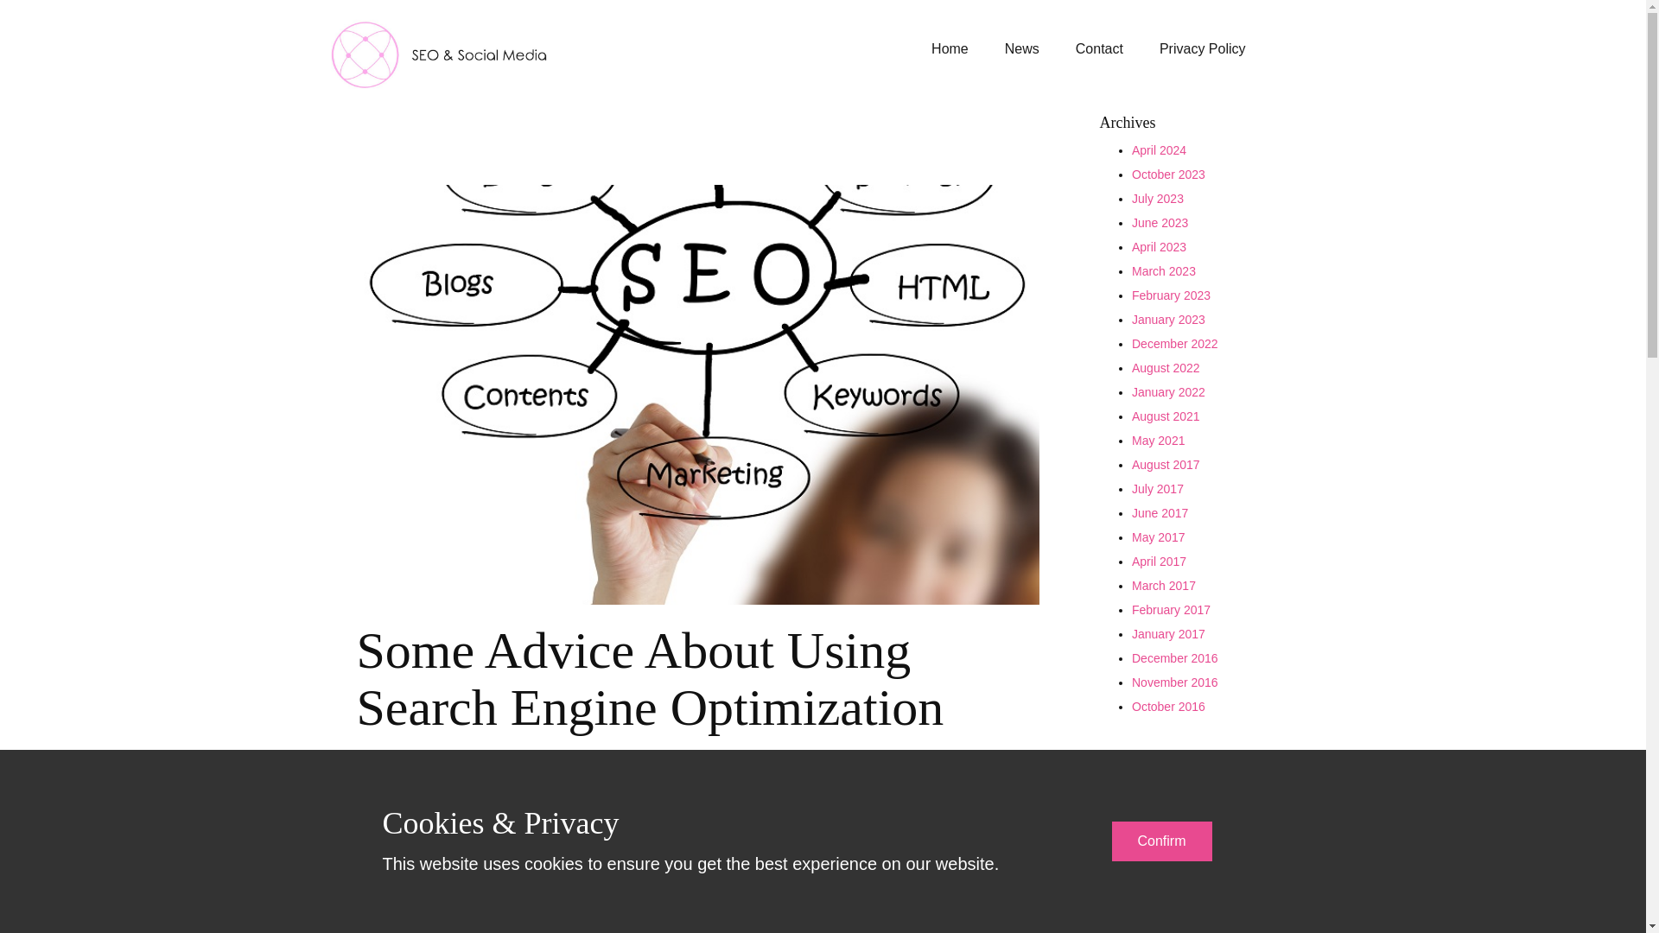 This screenshot has width=1659, height=933. I want to click on March 2017, so click(1163, 585).